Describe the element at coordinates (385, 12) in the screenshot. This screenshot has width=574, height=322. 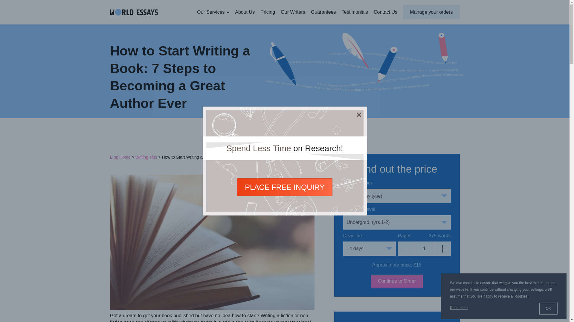
I see `Contact Us` at that location.